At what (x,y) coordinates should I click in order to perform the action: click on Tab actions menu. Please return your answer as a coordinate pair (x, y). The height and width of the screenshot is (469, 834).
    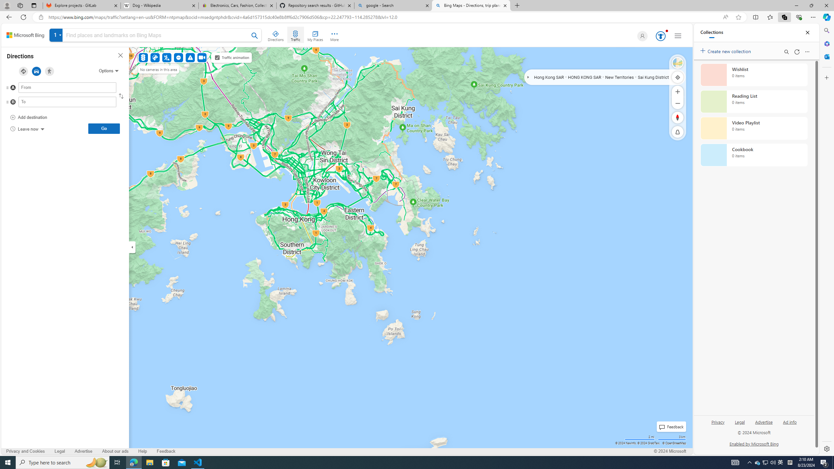
    Looking at the image, I should click on (34, 5).